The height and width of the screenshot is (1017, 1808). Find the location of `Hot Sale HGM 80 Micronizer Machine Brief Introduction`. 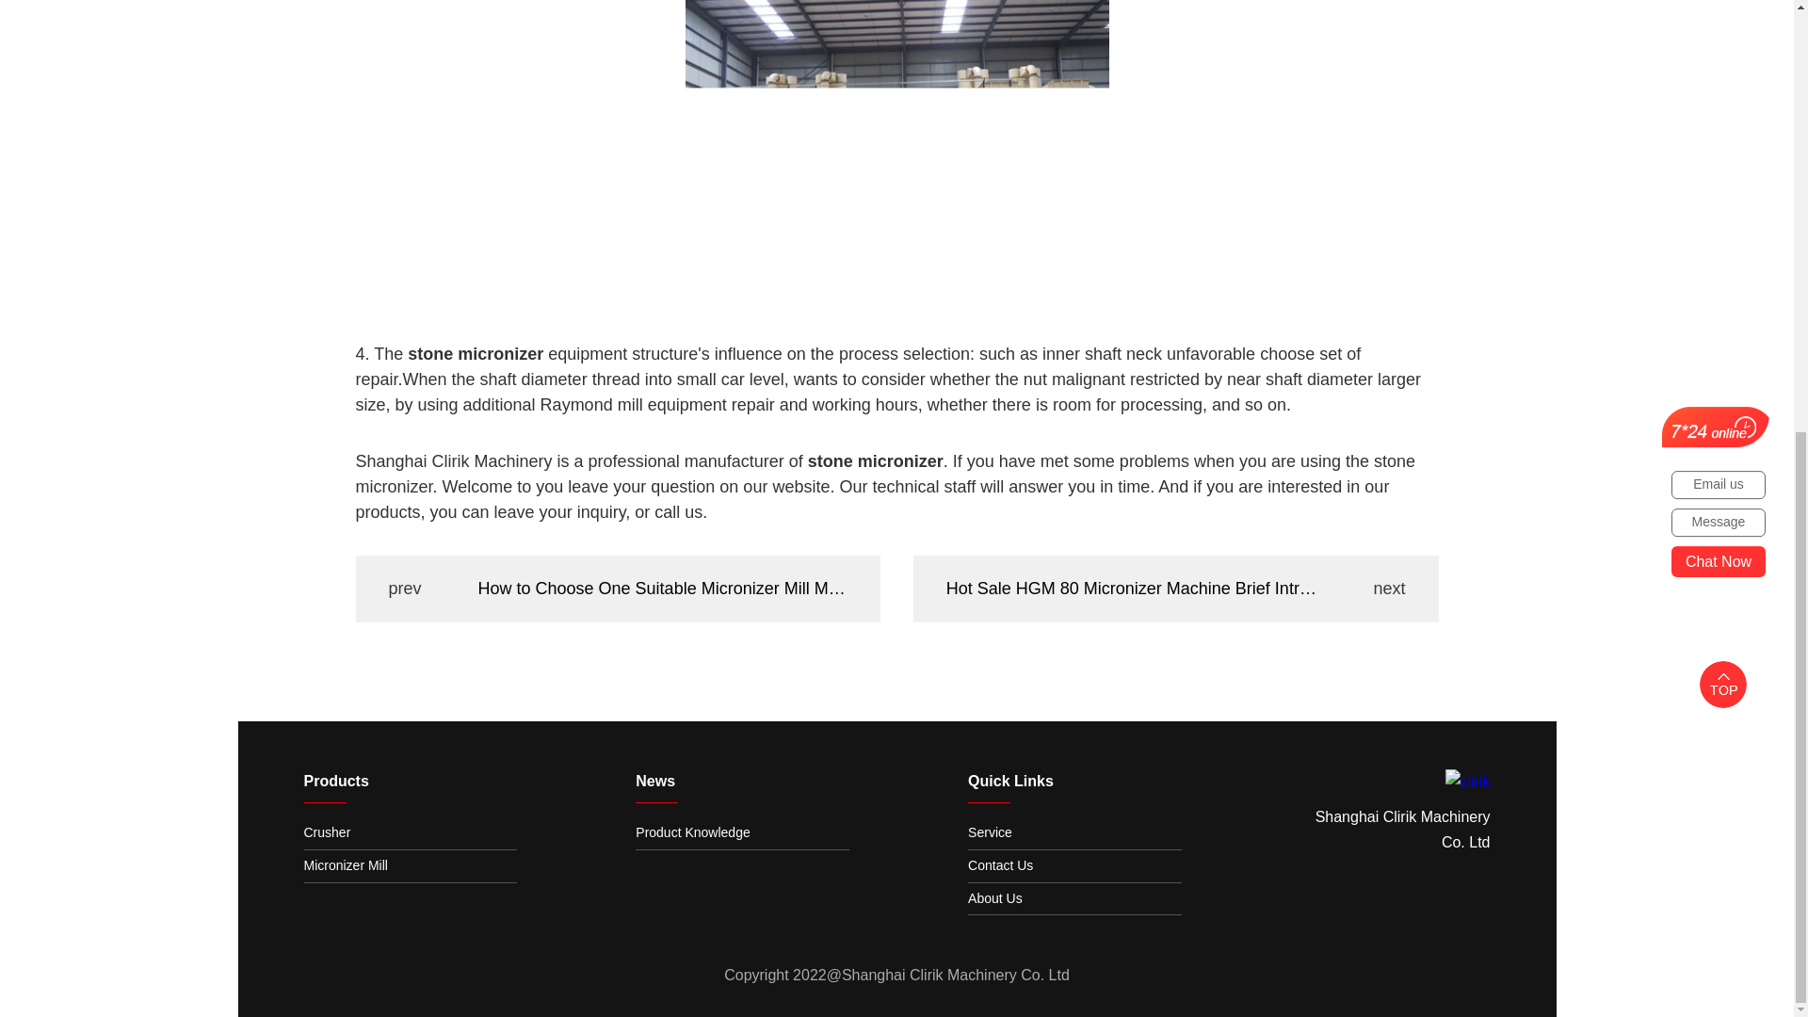

Hot Sale HGM 80 Micronizer Machine Brief Introduction is located at coordinates (1132, 589).